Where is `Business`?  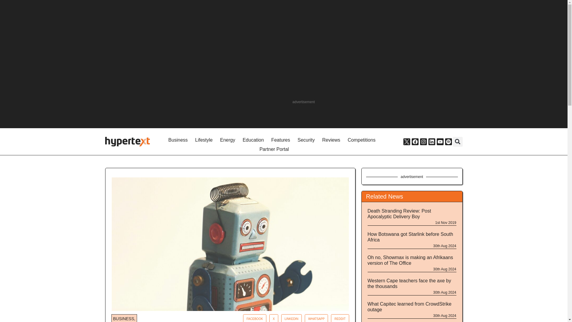 Business is located at coordinates (178, 140).